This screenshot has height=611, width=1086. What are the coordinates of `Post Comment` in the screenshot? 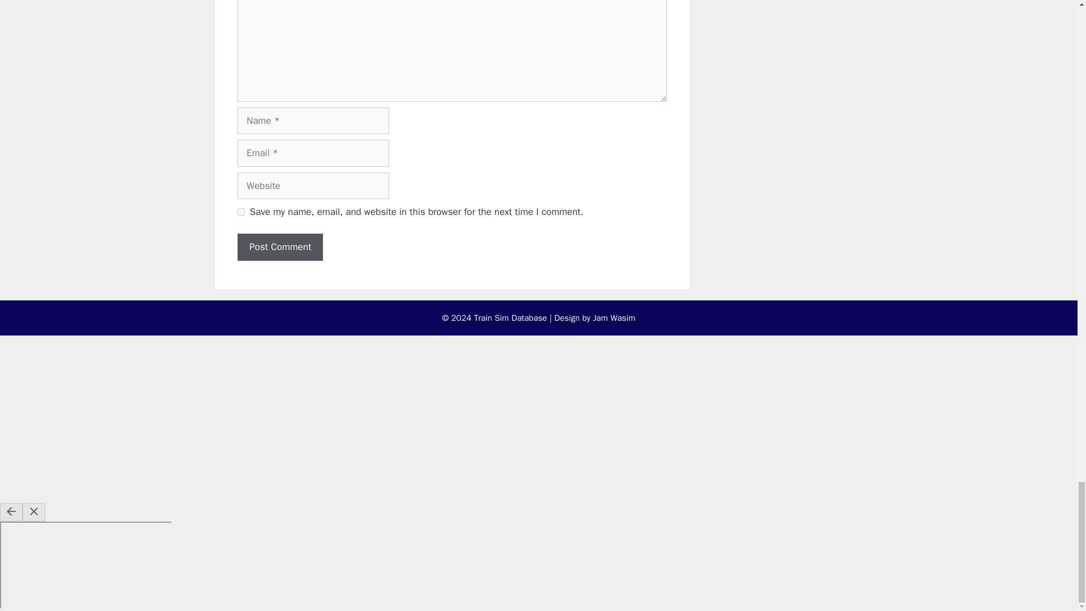 It's located at (280, 247).